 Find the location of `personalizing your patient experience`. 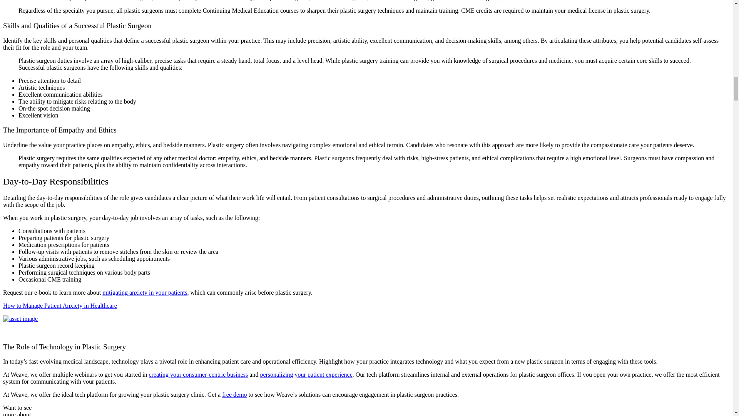

personalizing your patient experience is located at coordinates (306, 374).